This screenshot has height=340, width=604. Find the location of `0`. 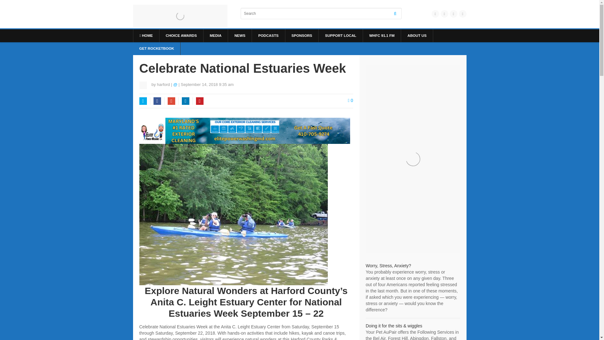

0 is located at coordinates (350, 100).